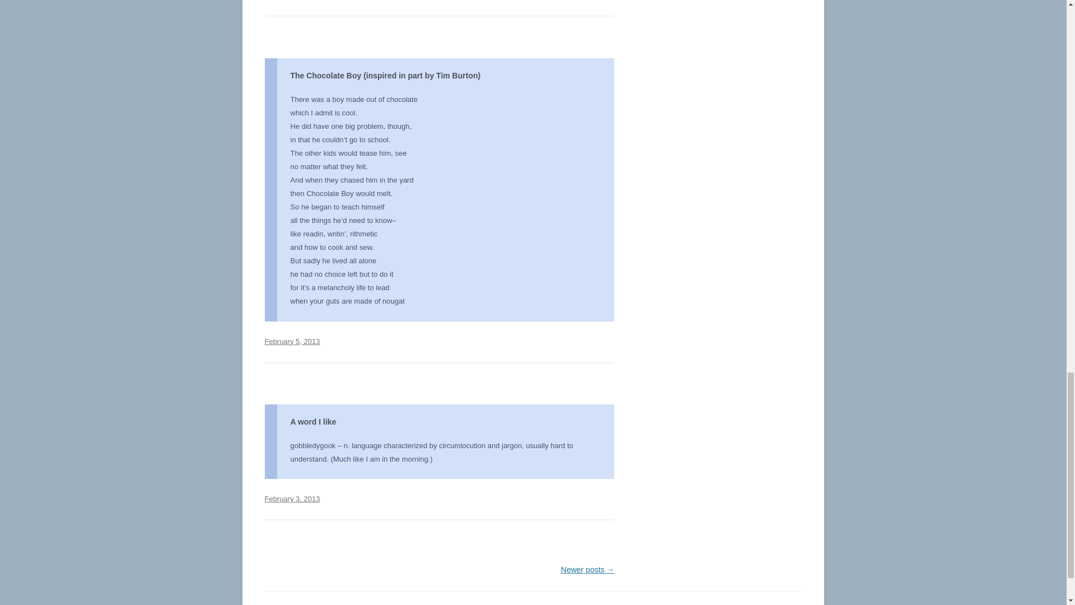  I want to click on Permalink to A word I like, so click(292, 499).